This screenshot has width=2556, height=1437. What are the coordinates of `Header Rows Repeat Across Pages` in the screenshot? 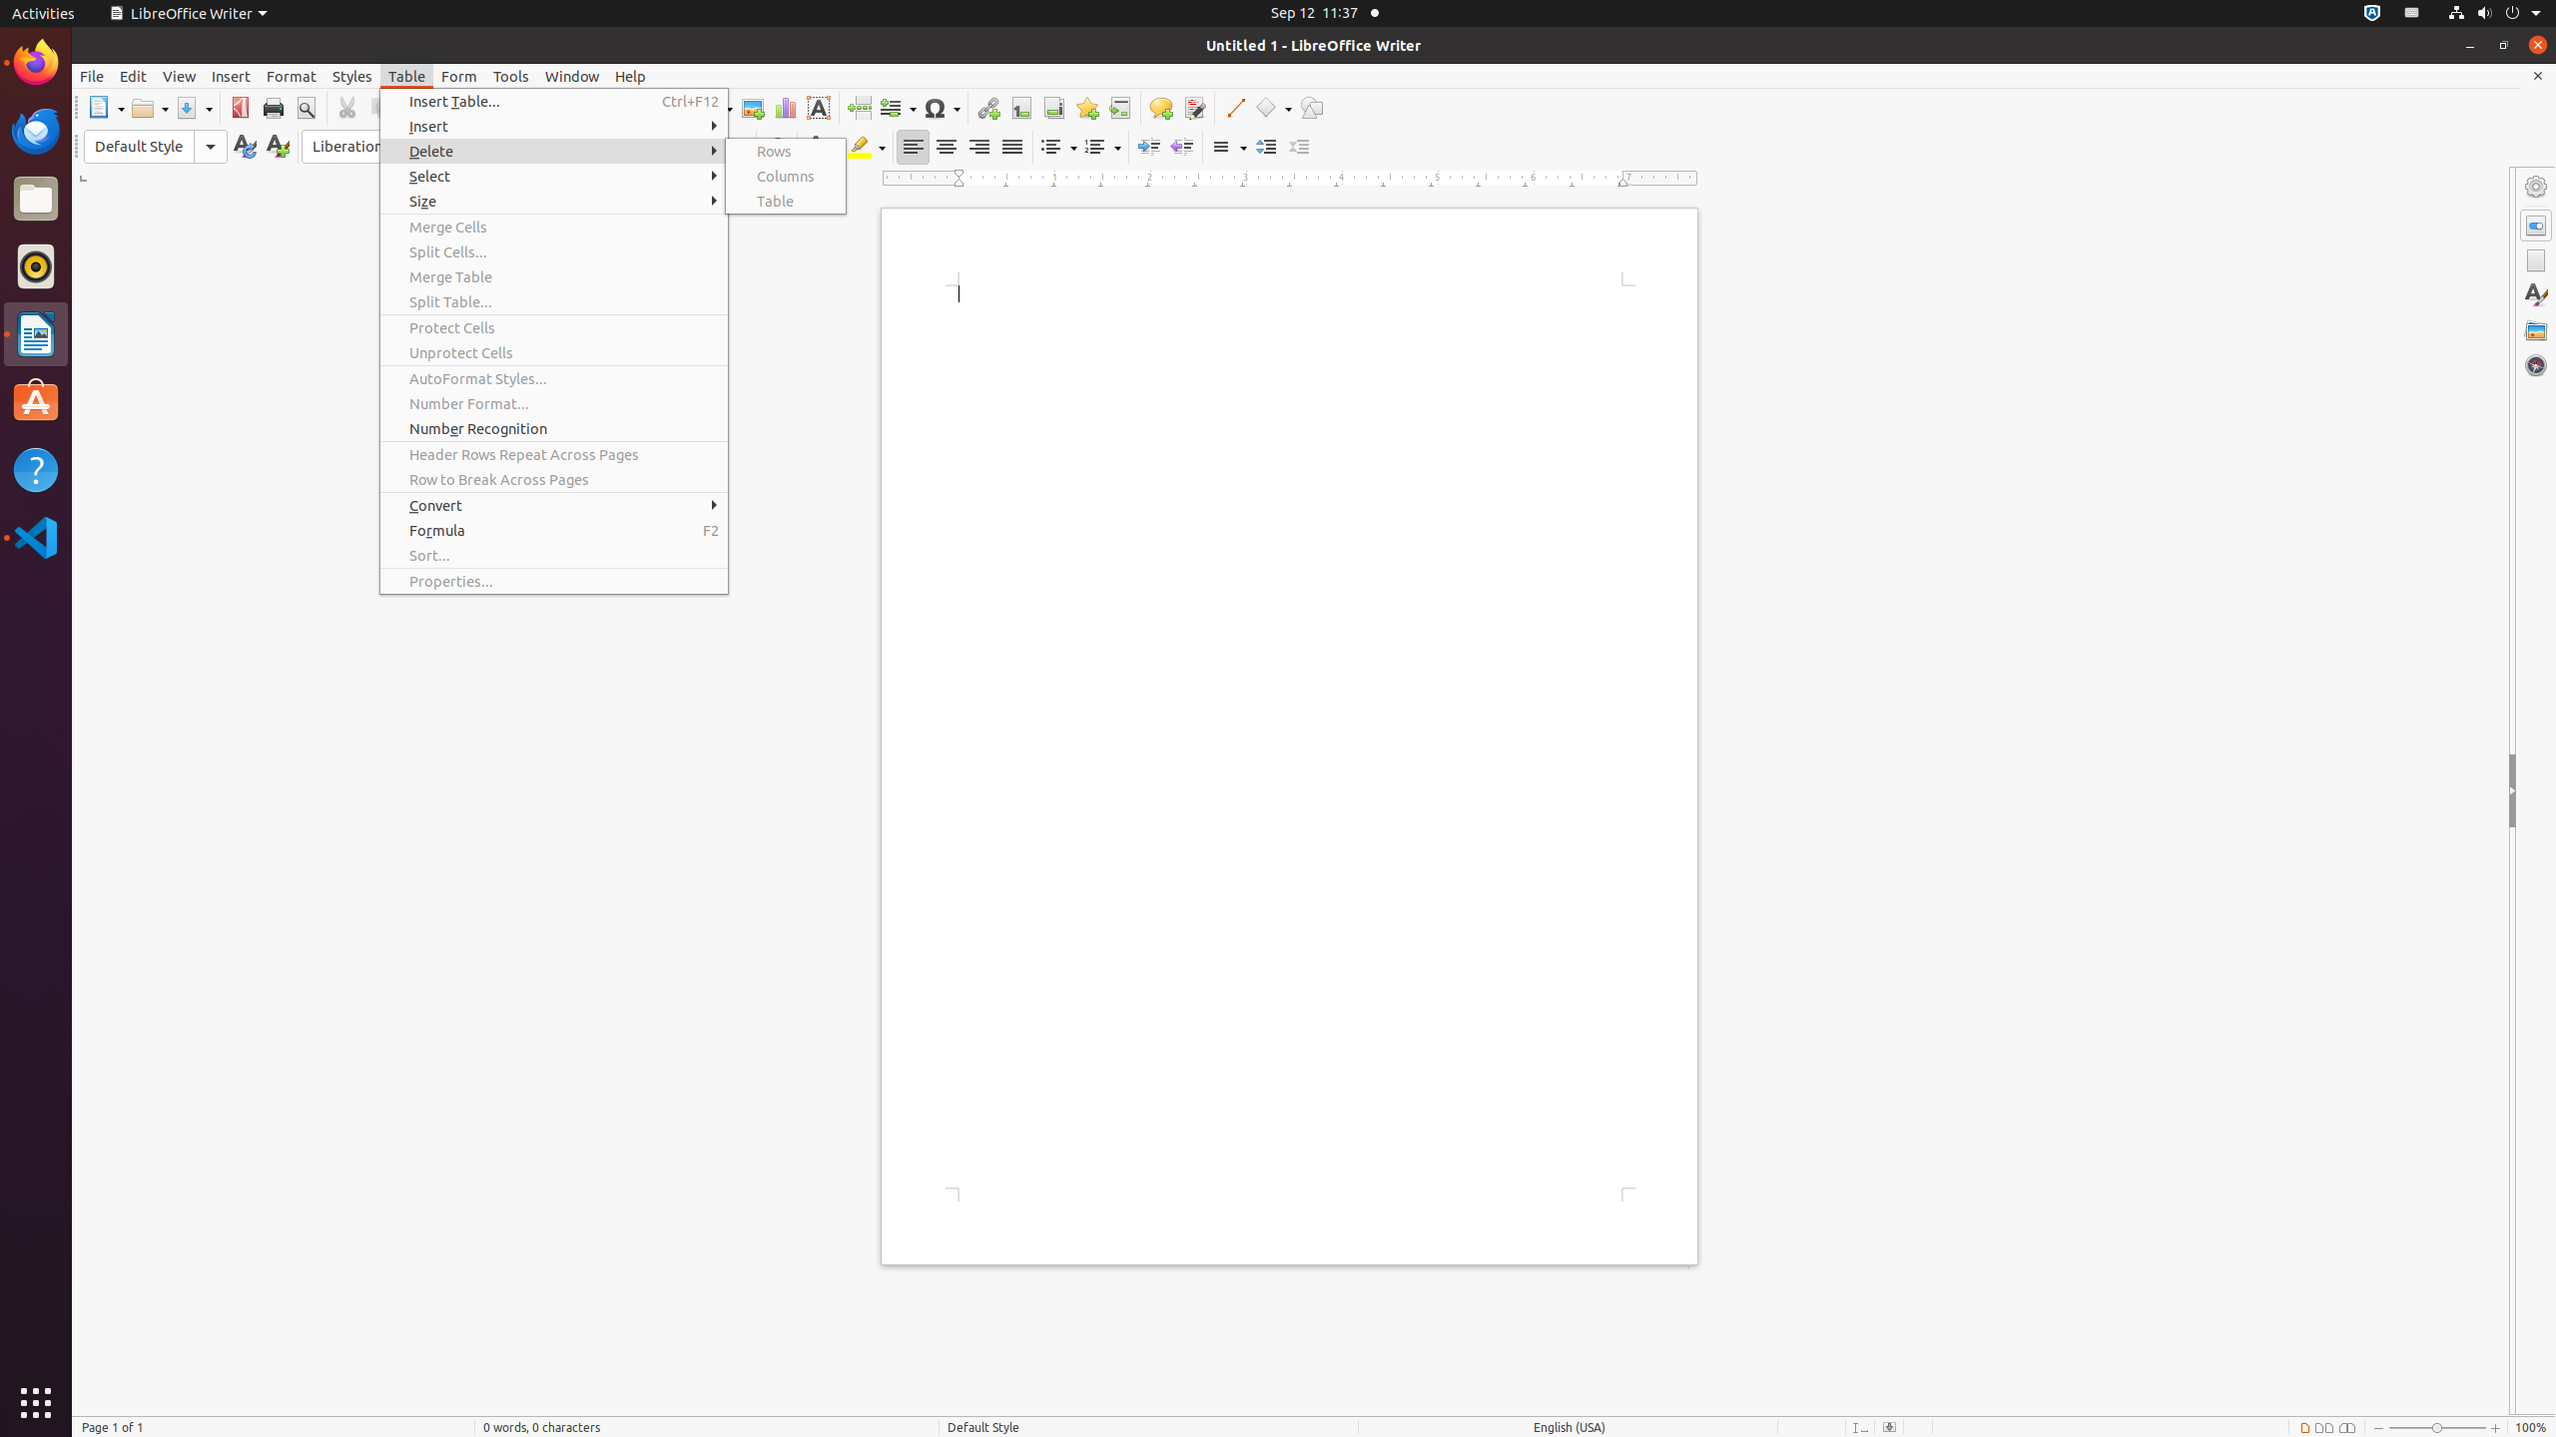 It's located at (554, 455).